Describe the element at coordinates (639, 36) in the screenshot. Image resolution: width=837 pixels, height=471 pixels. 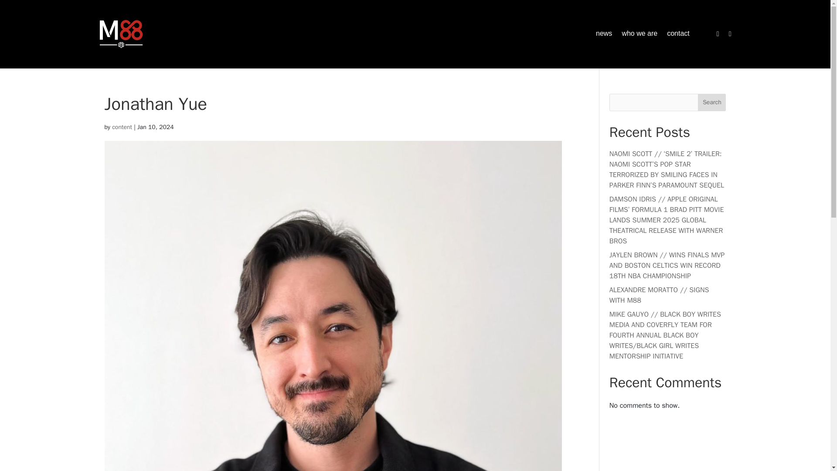
I see `who we are` at that location.